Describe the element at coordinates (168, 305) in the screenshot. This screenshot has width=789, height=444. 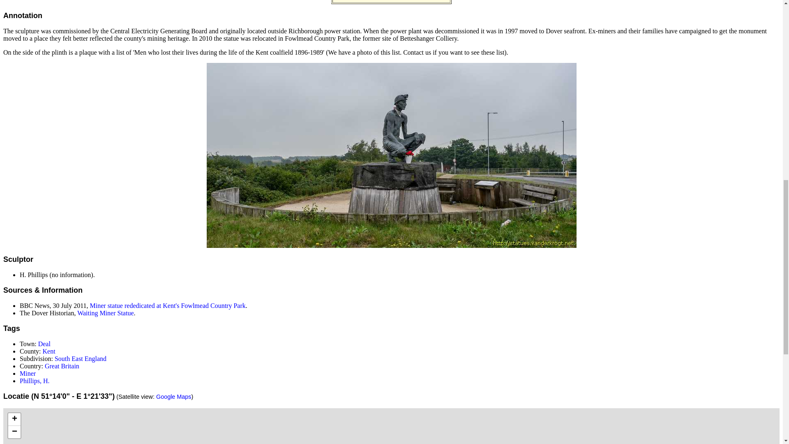
I see `Miner statue rededicated at Kent's Fowlmead Country Park` at that location.